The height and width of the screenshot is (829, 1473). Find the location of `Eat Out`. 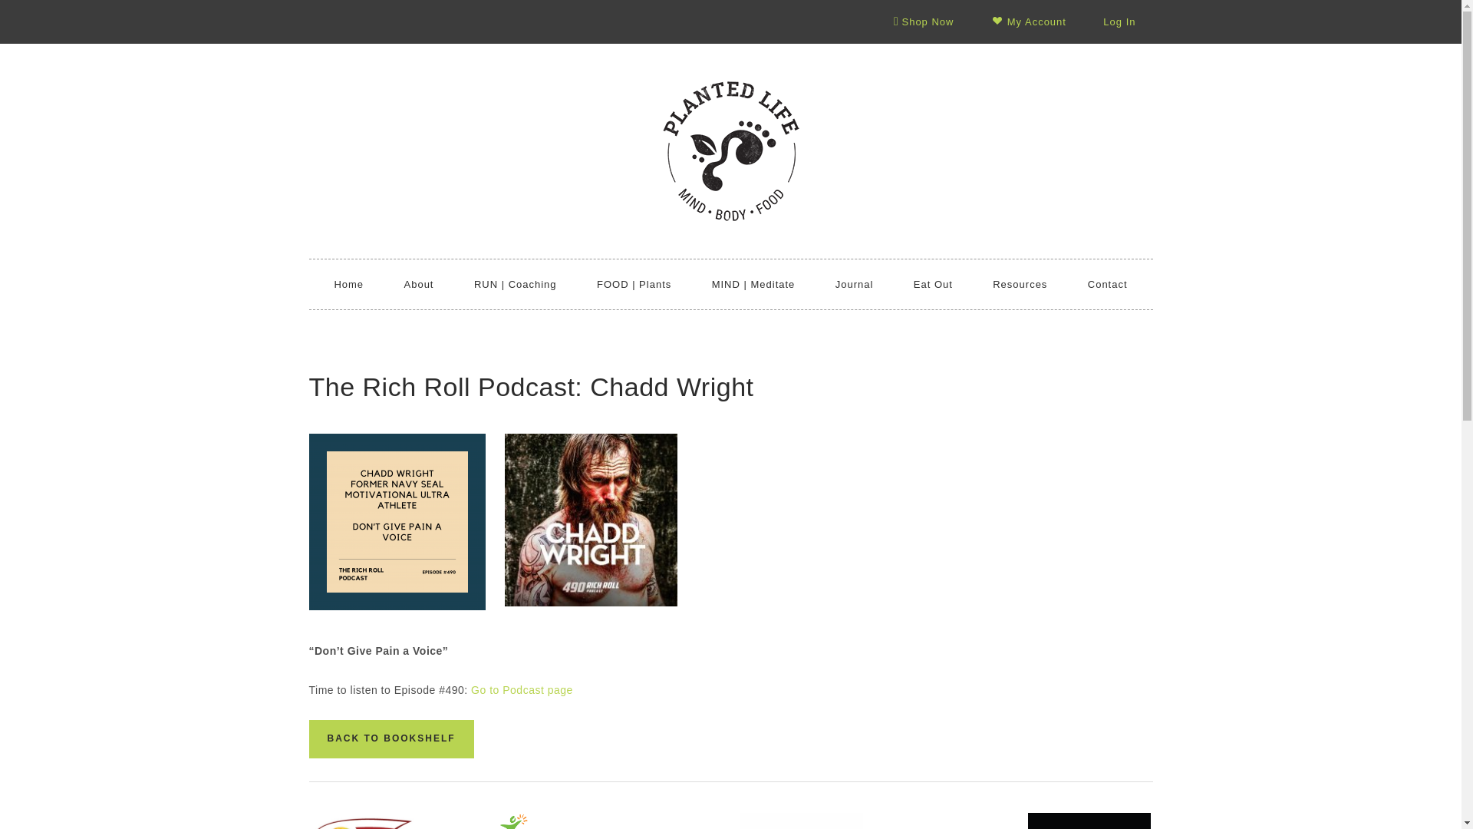

Eat Out is located at coordinates (933, 284).